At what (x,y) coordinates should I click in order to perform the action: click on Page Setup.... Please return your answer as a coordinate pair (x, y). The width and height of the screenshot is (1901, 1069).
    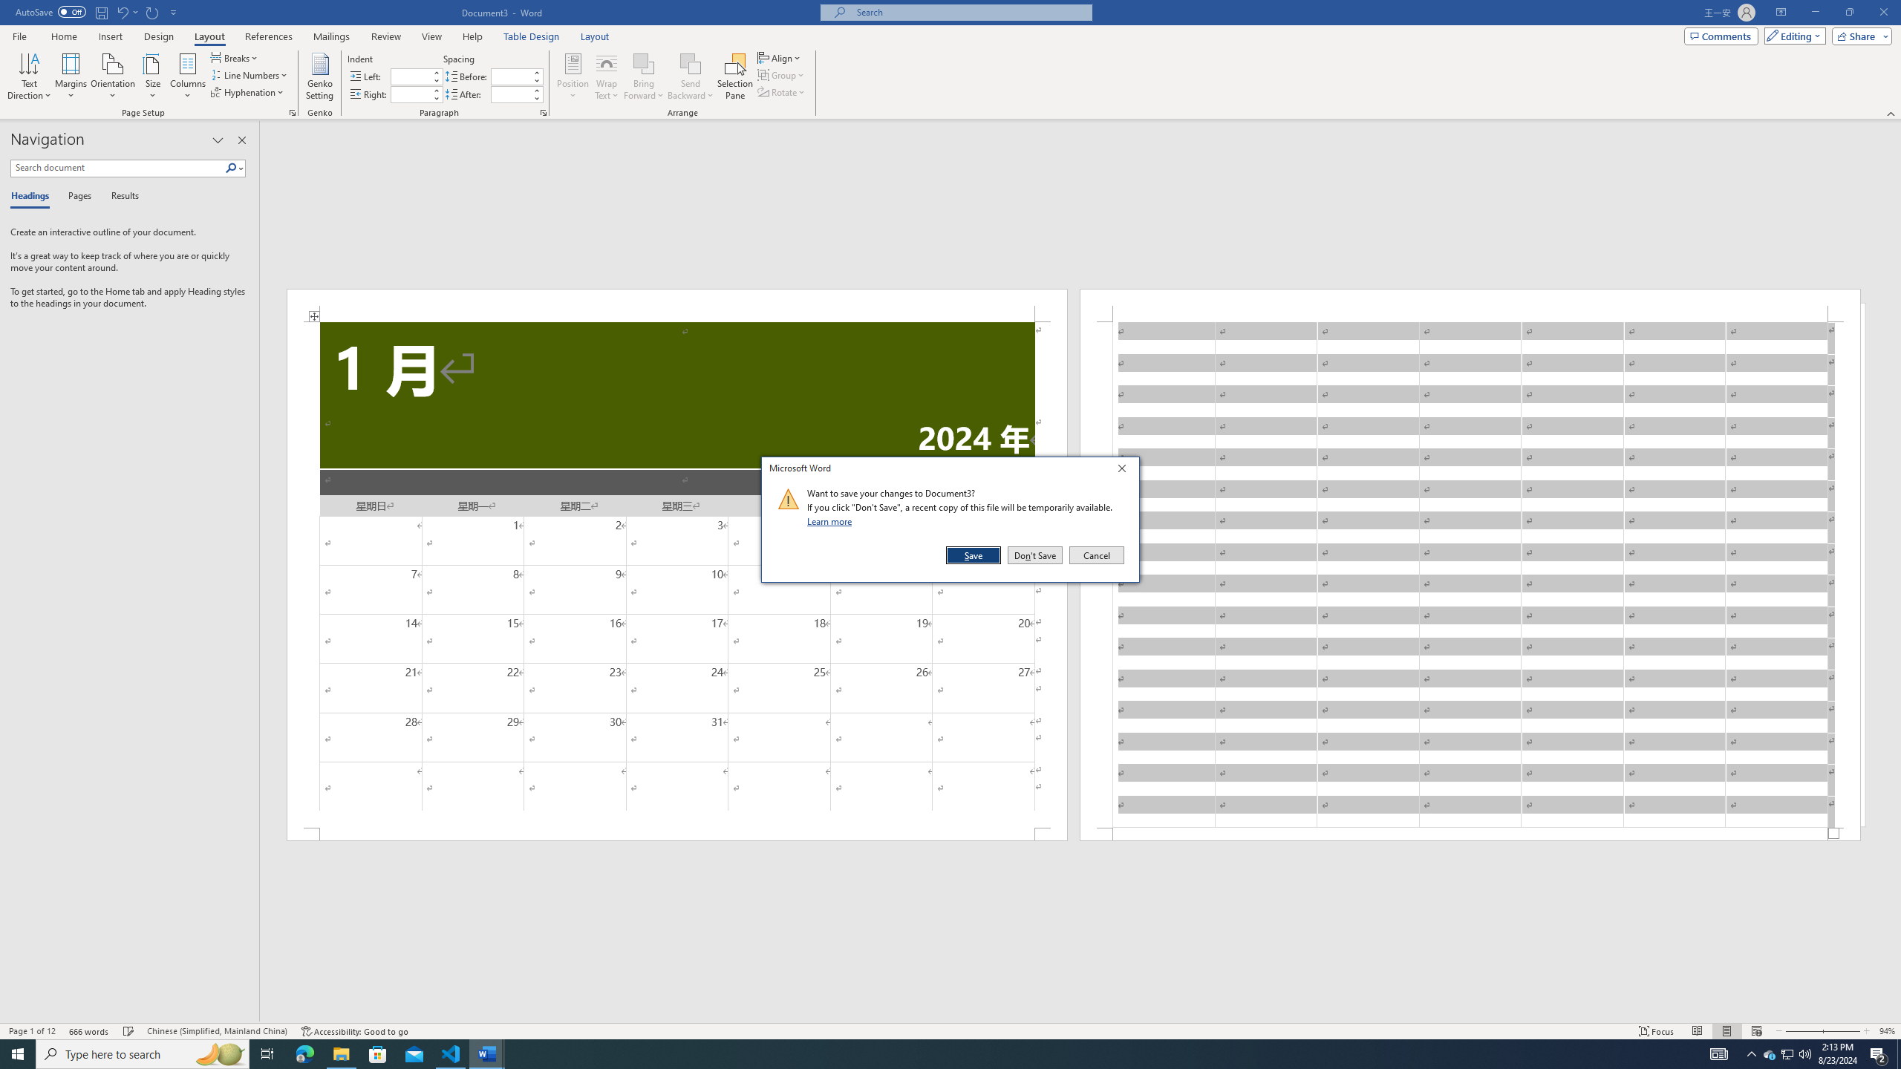
    Looking at the image, I should click on (293, 113).